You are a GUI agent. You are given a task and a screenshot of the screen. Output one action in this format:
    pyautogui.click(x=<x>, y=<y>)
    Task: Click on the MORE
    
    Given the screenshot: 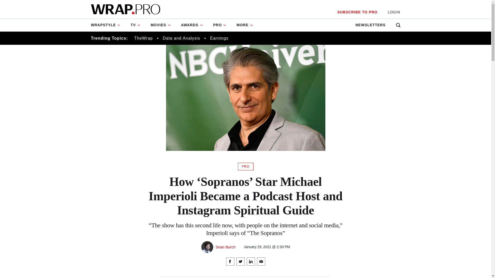 What is the action you would take?
    pyautogui.click(x=245, y=25)
    